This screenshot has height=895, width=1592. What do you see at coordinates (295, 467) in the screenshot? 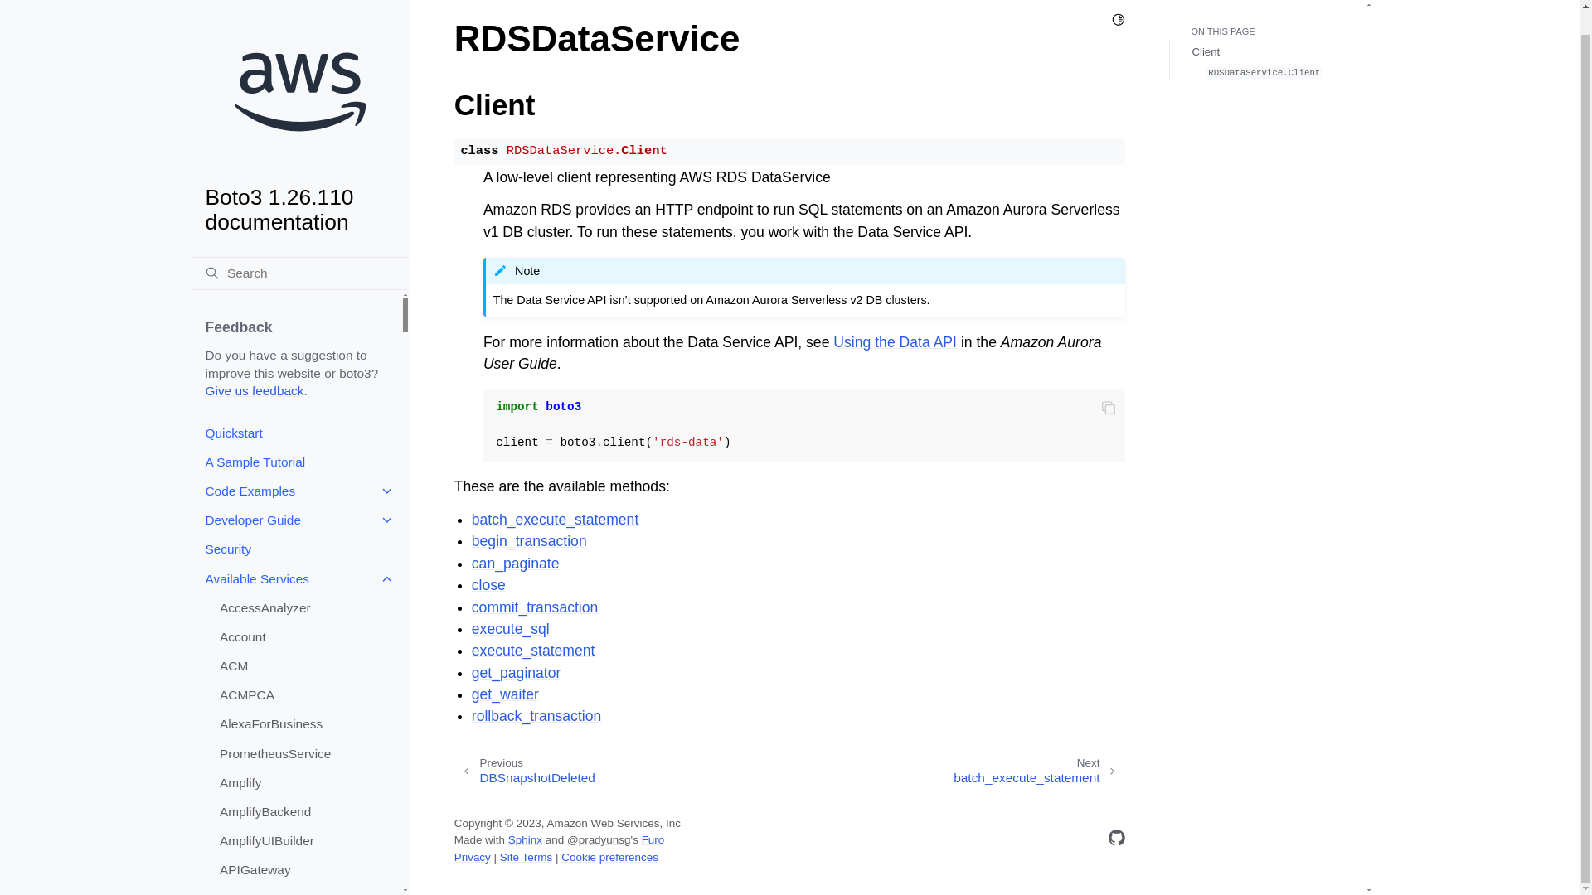
I see `Code Examples` at bounding box center [295, 467].